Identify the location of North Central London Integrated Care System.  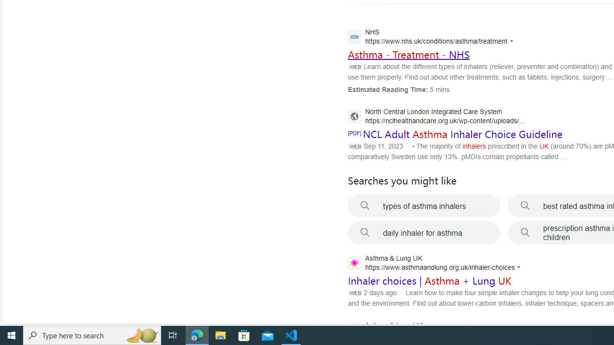
(436, 117).